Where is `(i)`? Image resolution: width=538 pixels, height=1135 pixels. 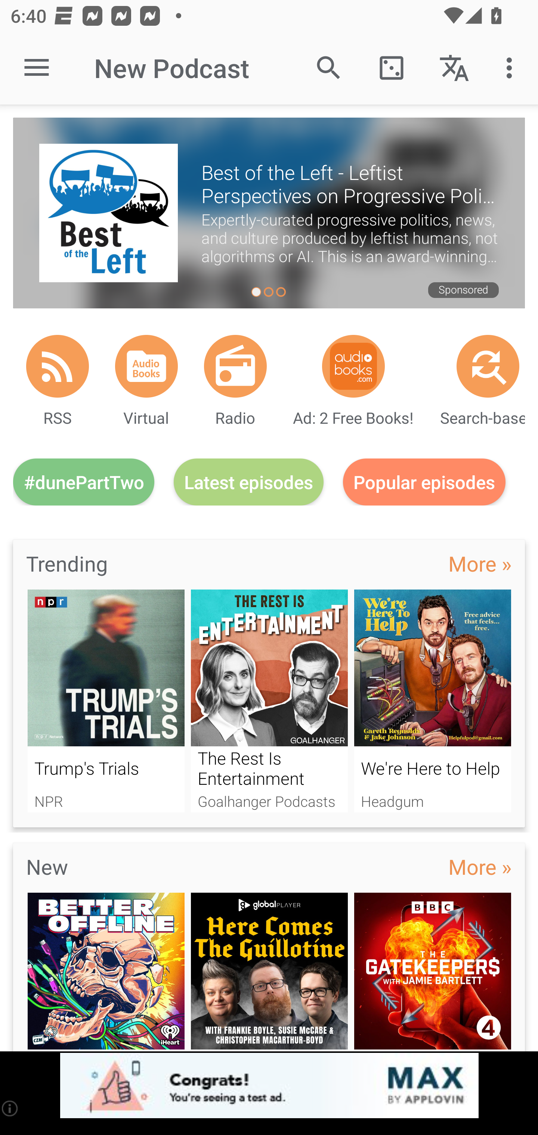
(i) is located at coordinates (10, 1108).